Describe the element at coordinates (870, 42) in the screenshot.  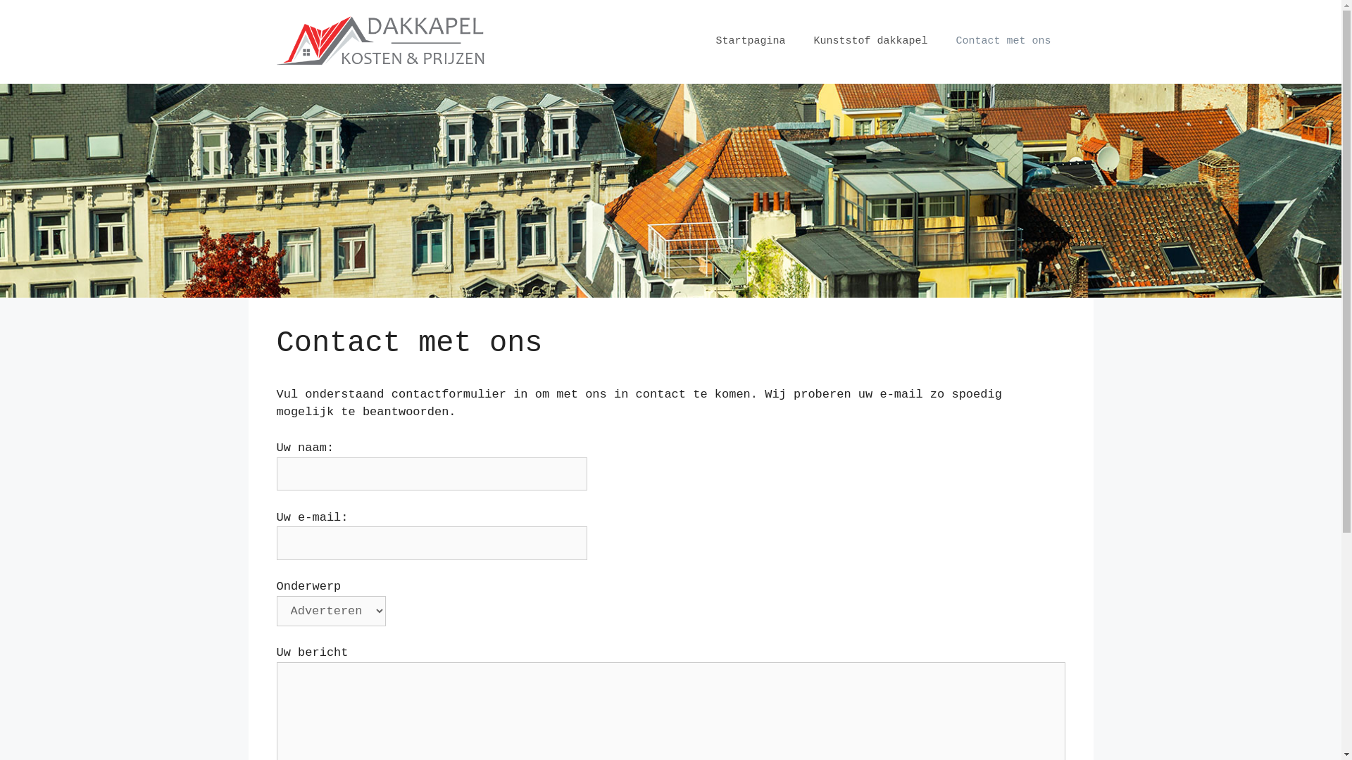
I see `Kunststof dakkapel` at that location.